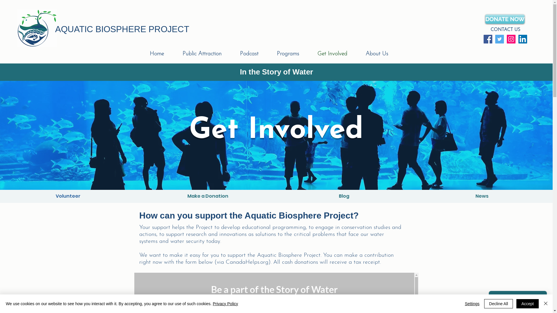 This screenshot has width=557, height=313. Describe the element at coordinates (294, 54) in the screenshot. I see `Programs` at that location.